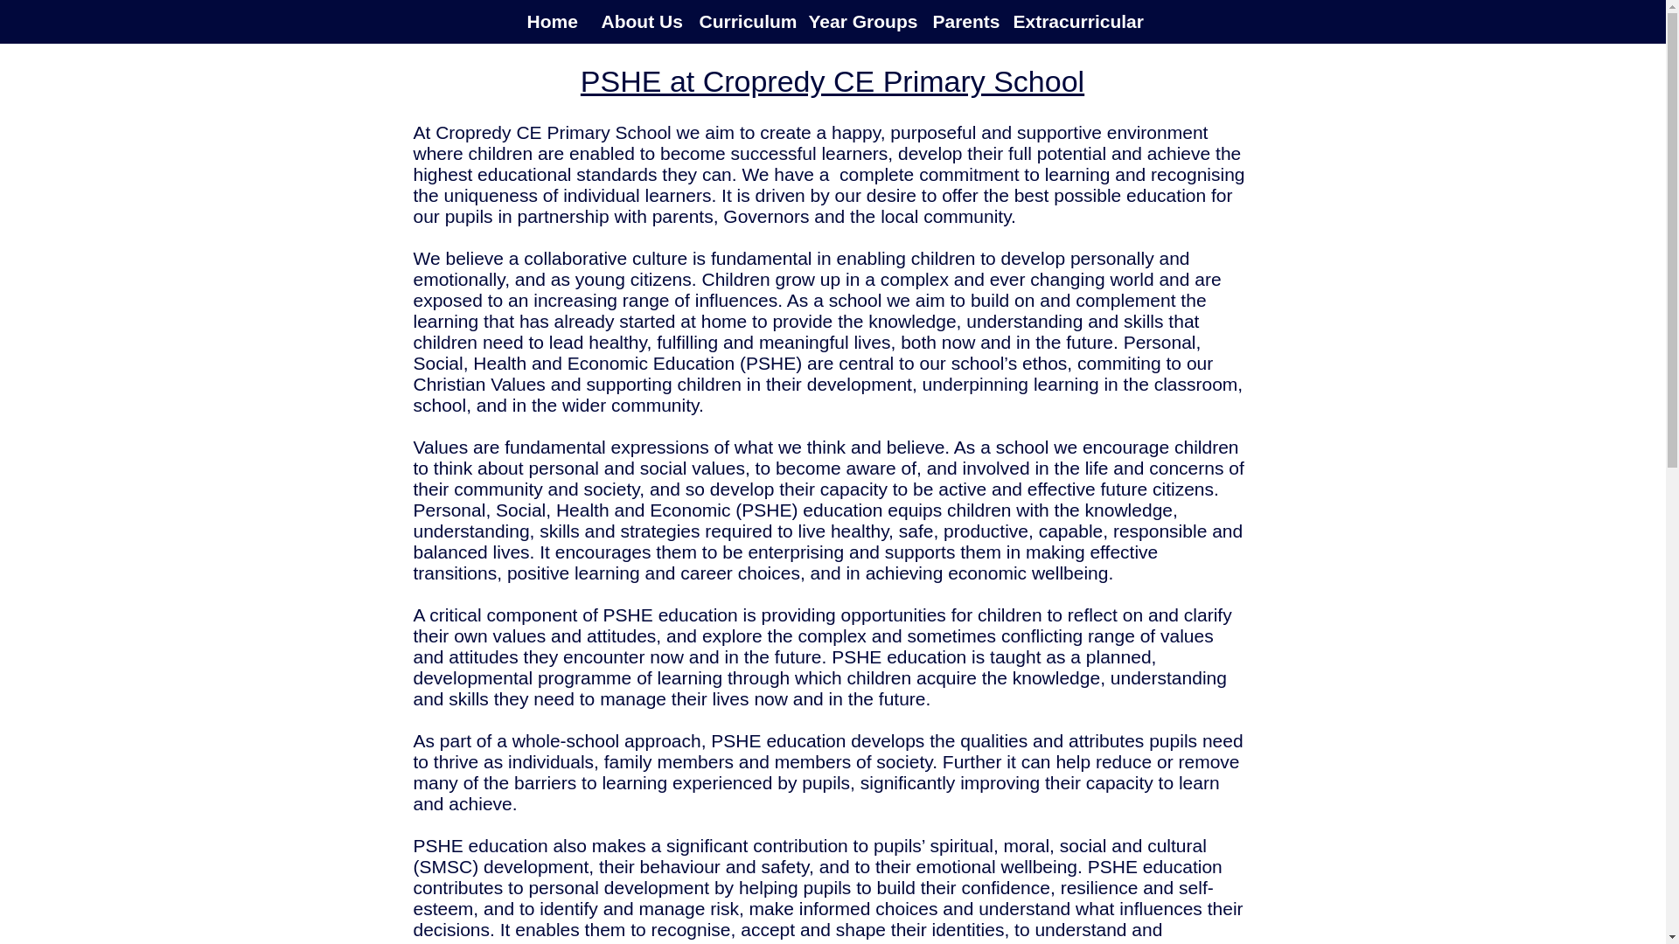 The height and width of the screenshot is (944, 1679). Describe the element at coordinates (637, 21) in the screenshot. I see `About Us` at that location.